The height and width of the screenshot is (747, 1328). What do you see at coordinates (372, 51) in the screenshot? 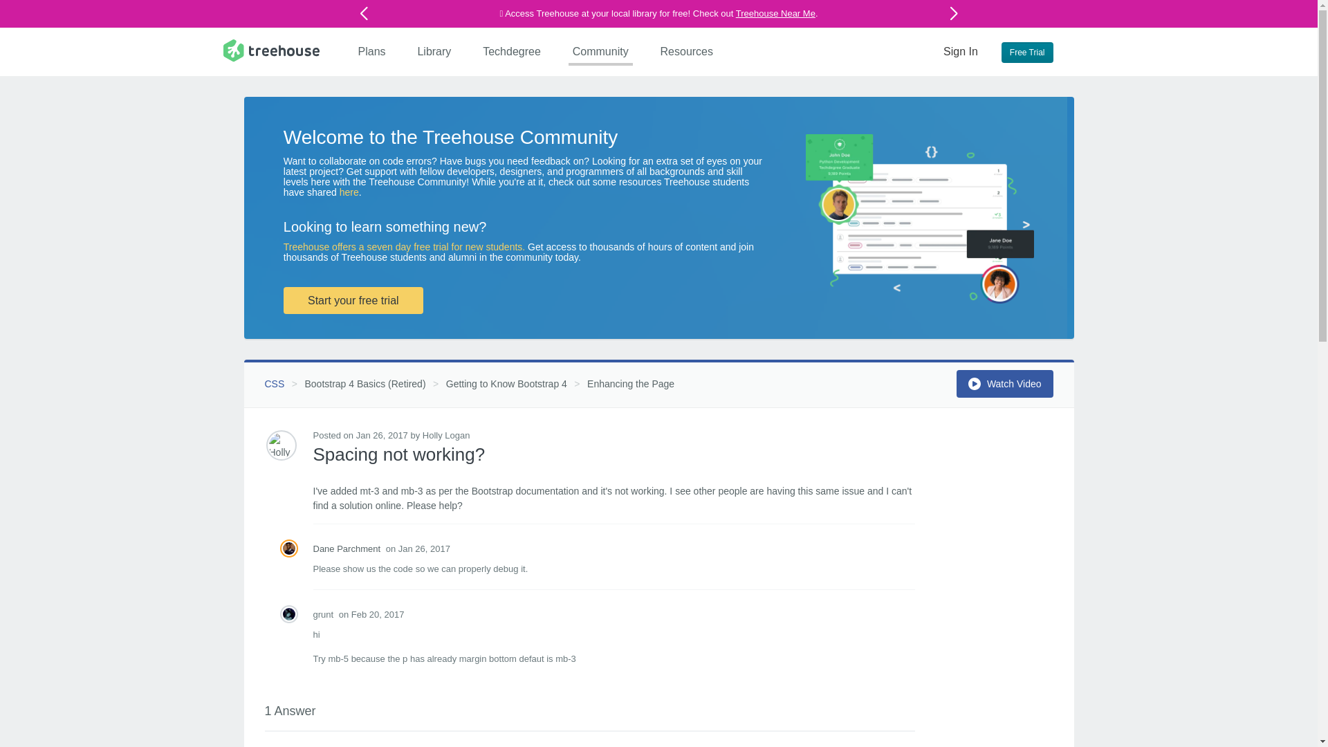
I see `Plans` at bounding box center [372, 51].